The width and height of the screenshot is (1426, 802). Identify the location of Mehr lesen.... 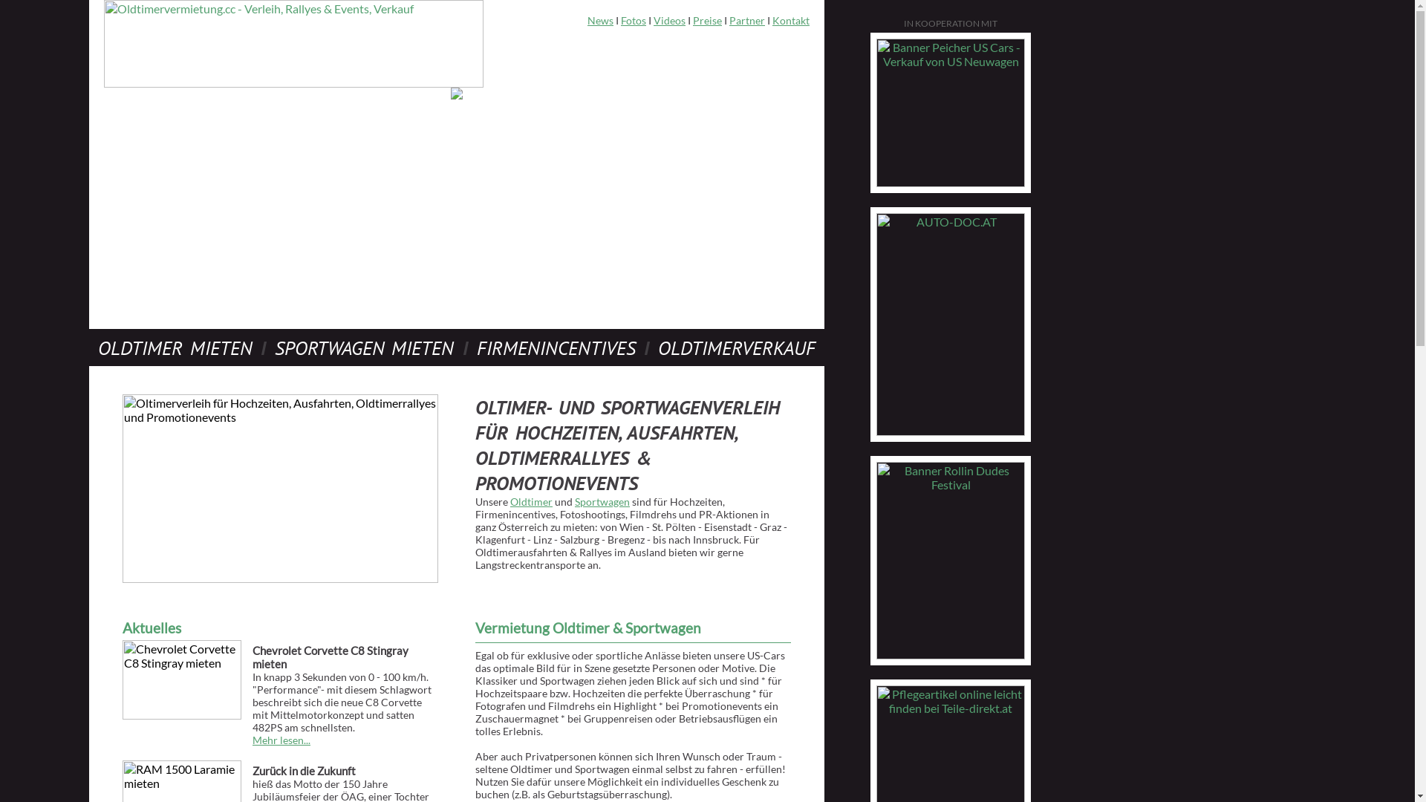
(281, 740).